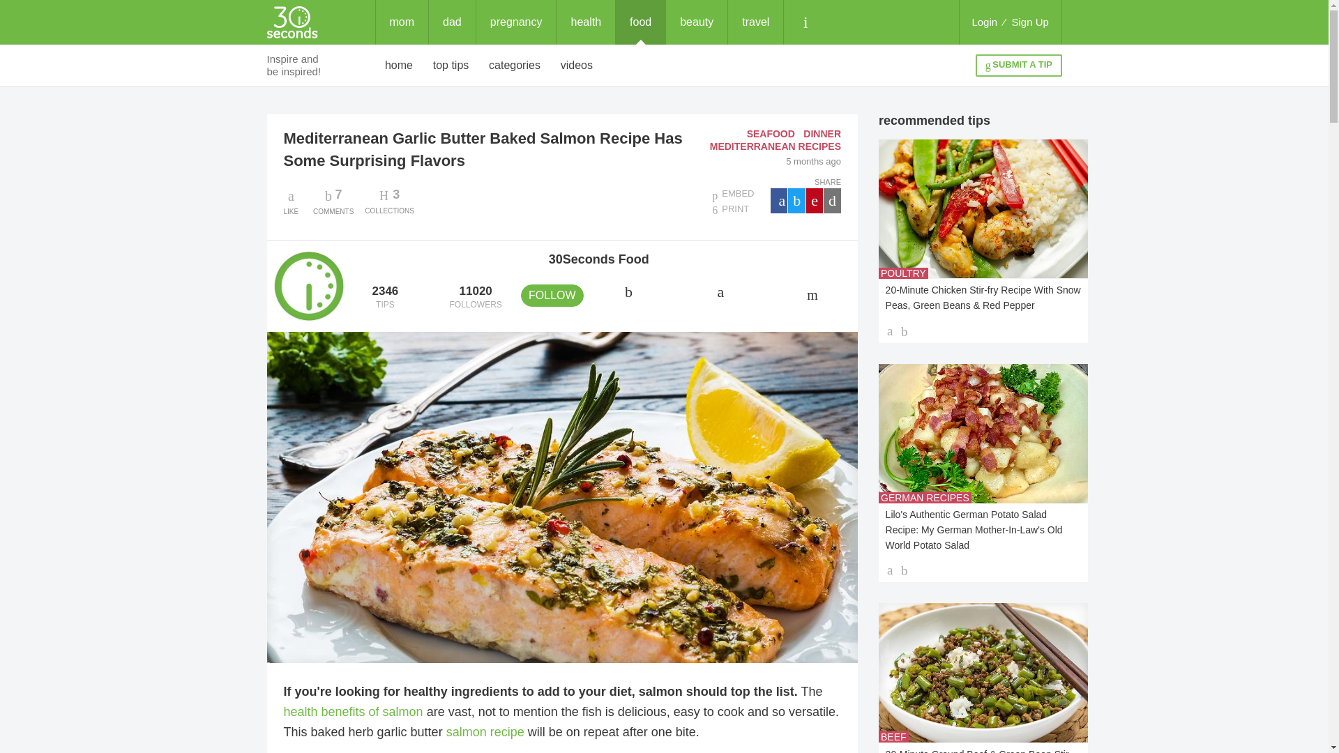 The width and height of the screenshot is (1339, 753). Describe the element at coordinates (756, 22) in the screenshot. I see `travel` at that location.